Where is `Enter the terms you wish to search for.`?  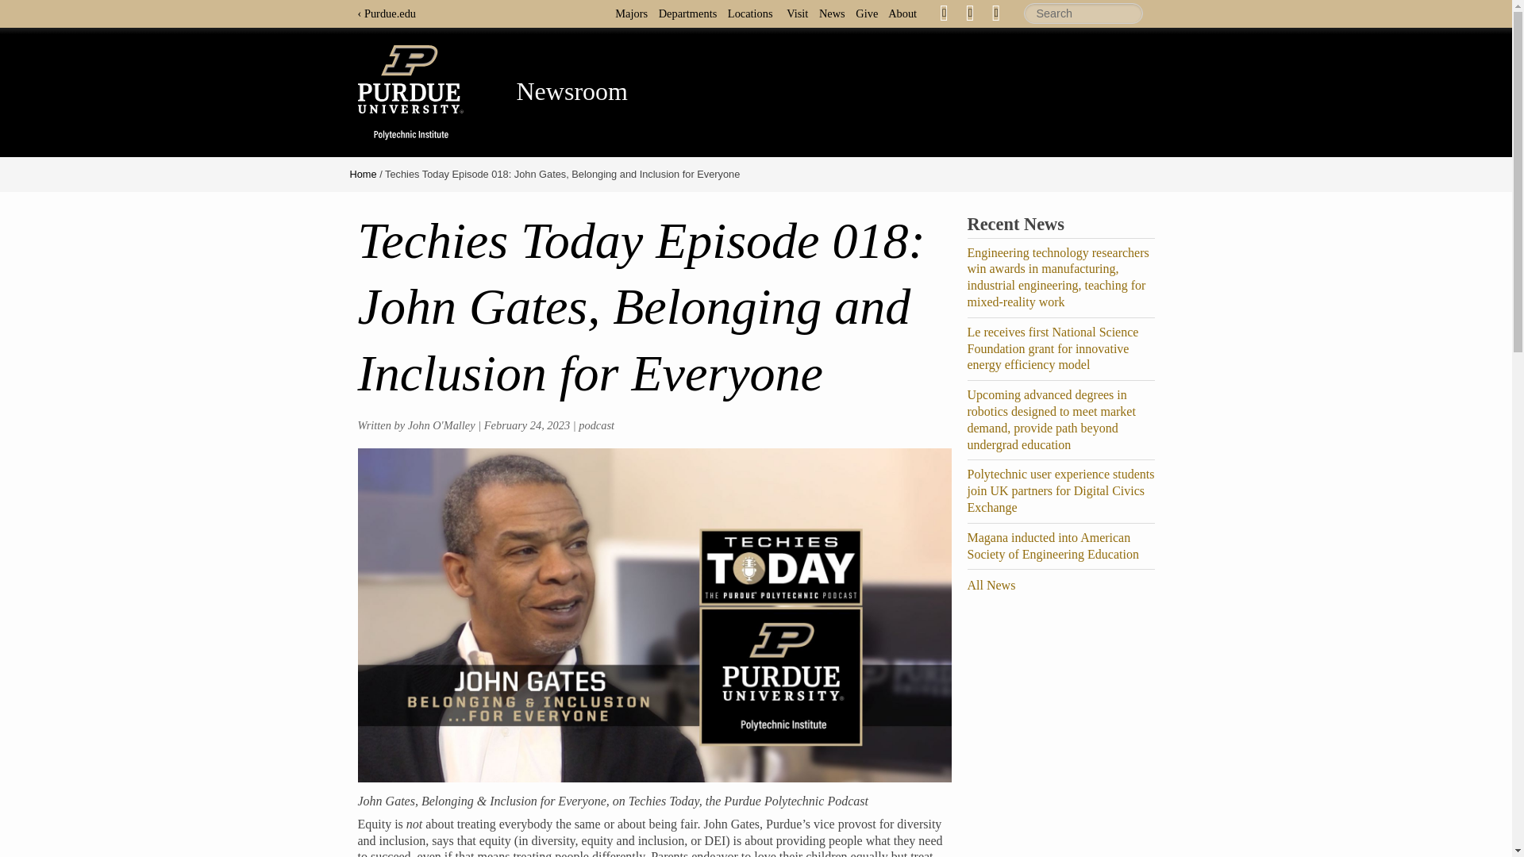 Enter the terms you wish to search for. is located at coordinates (1083, 13).